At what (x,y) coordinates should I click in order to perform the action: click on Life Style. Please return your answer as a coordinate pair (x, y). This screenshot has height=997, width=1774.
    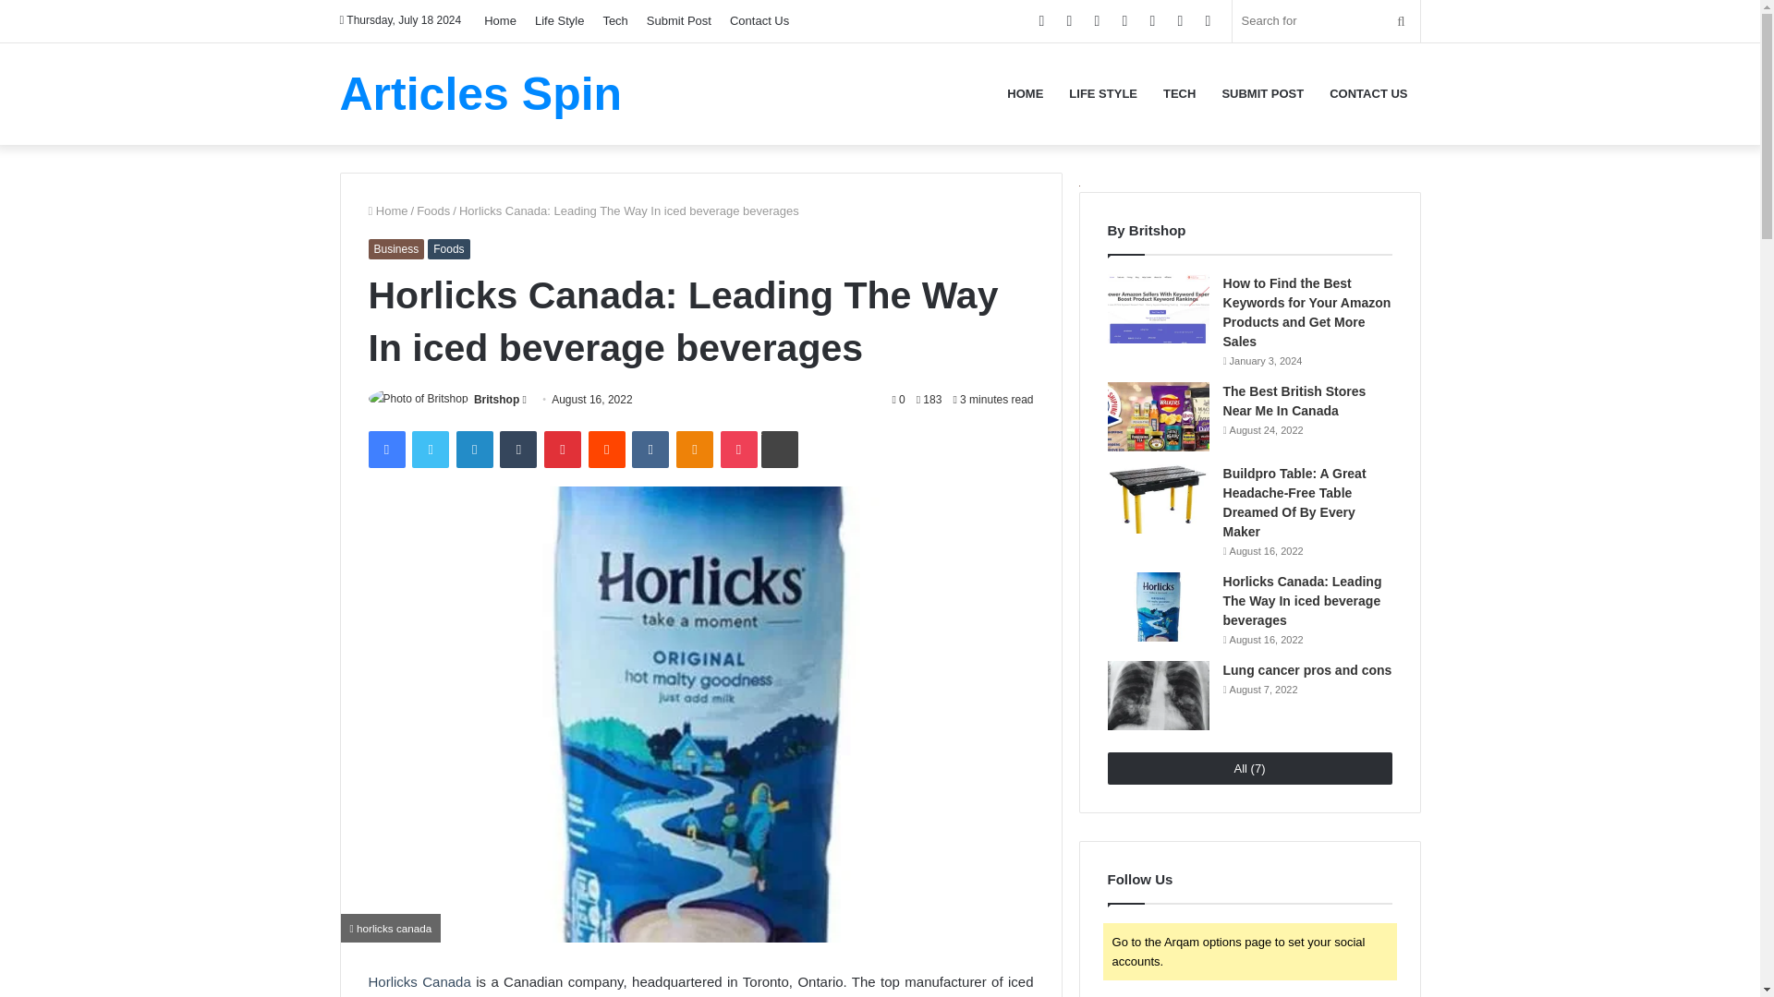
    Looking at the image, I should click on (558, 21).